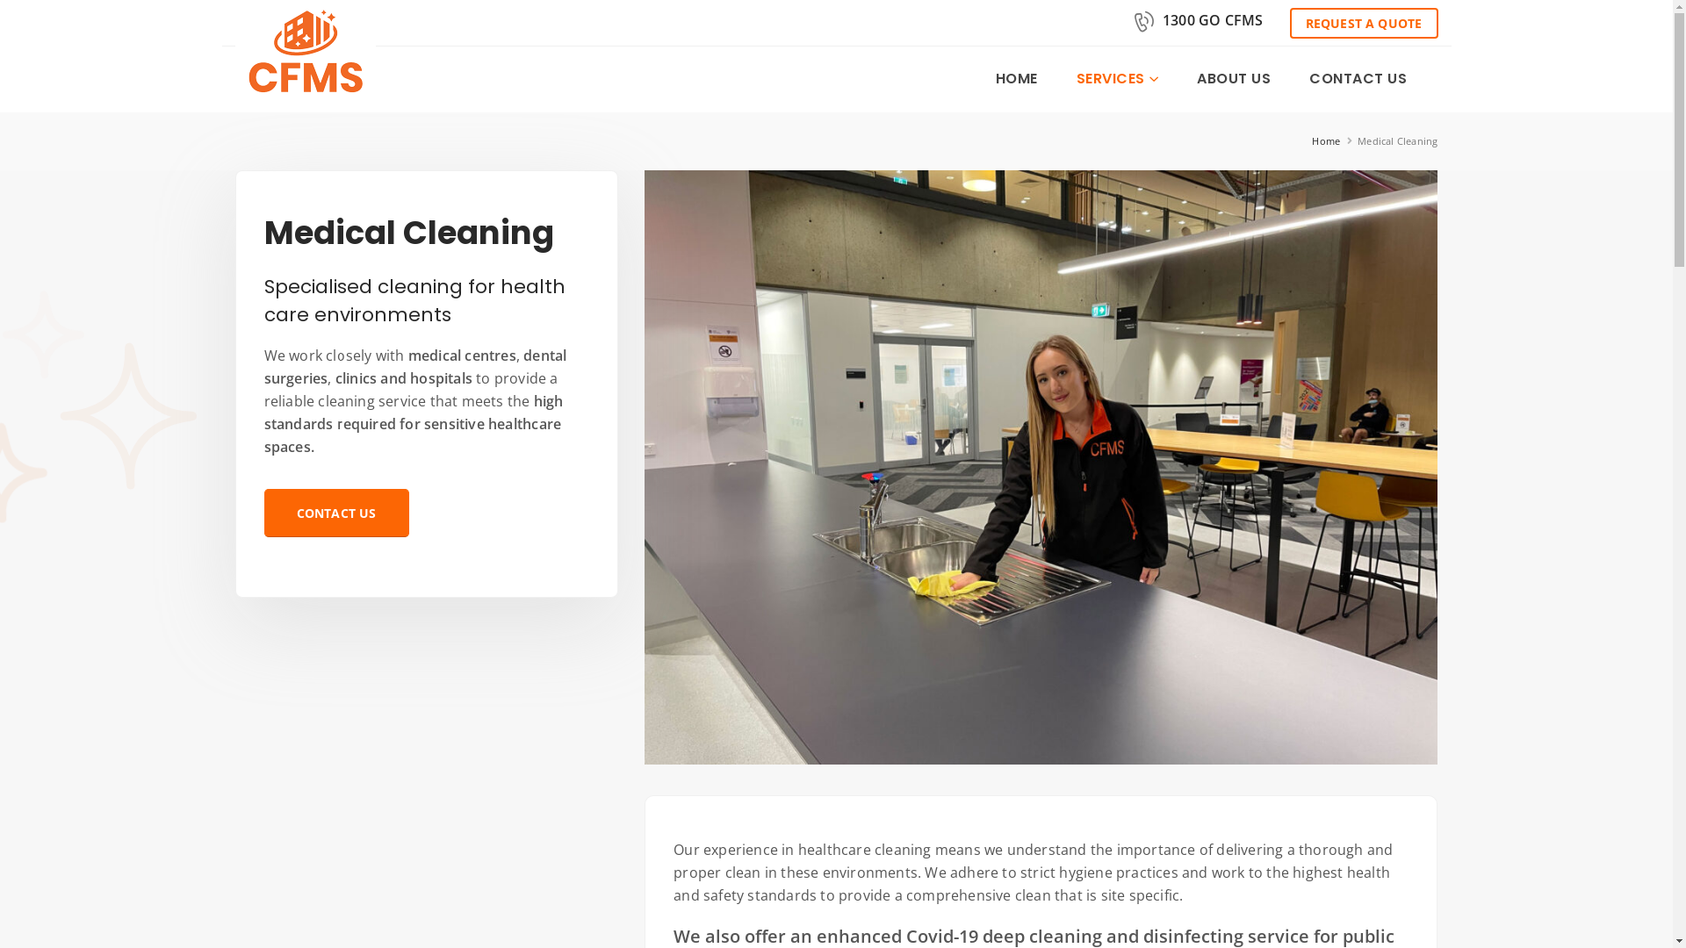  What do you see at coordinates (1235, 79) in the screenshot?
I see `ABOUT US` at bounding box center [1235, 79].